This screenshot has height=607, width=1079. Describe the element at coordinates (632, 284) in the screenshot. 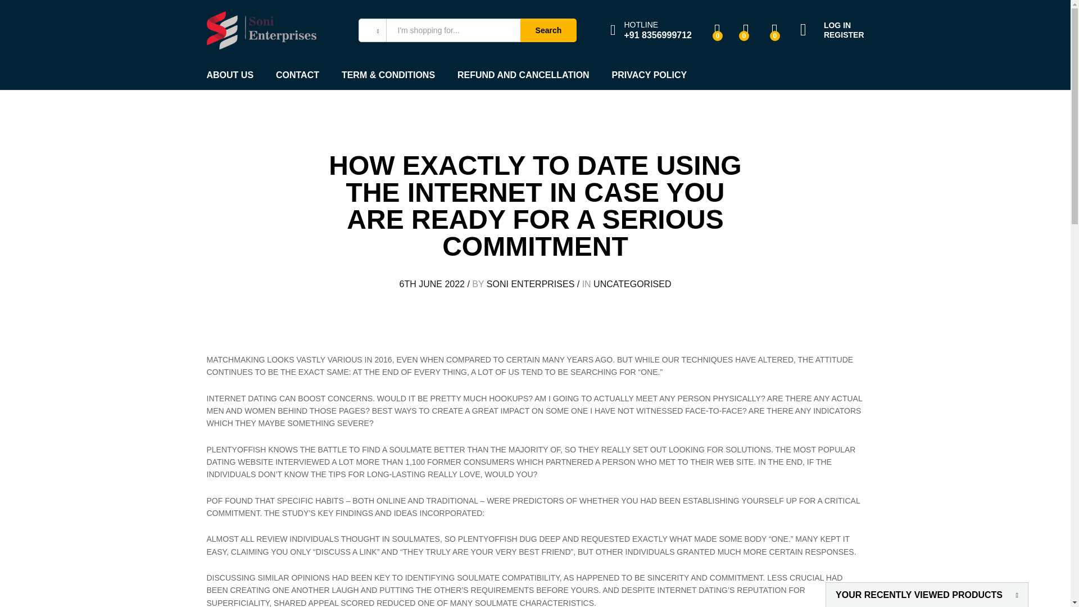

I see `UNCATEGORISED` at that location.